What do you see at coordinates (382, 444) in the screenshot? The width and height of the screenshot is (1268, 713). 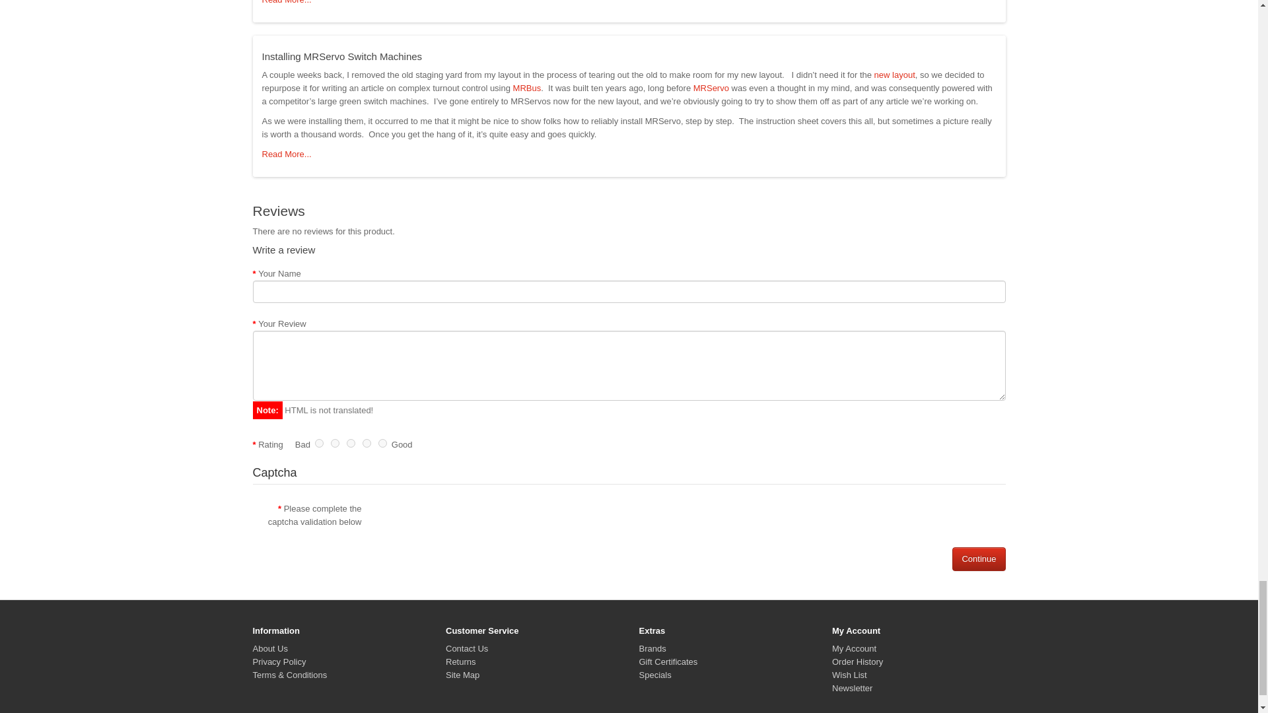 I see `5` at bounding box center [382, 444].